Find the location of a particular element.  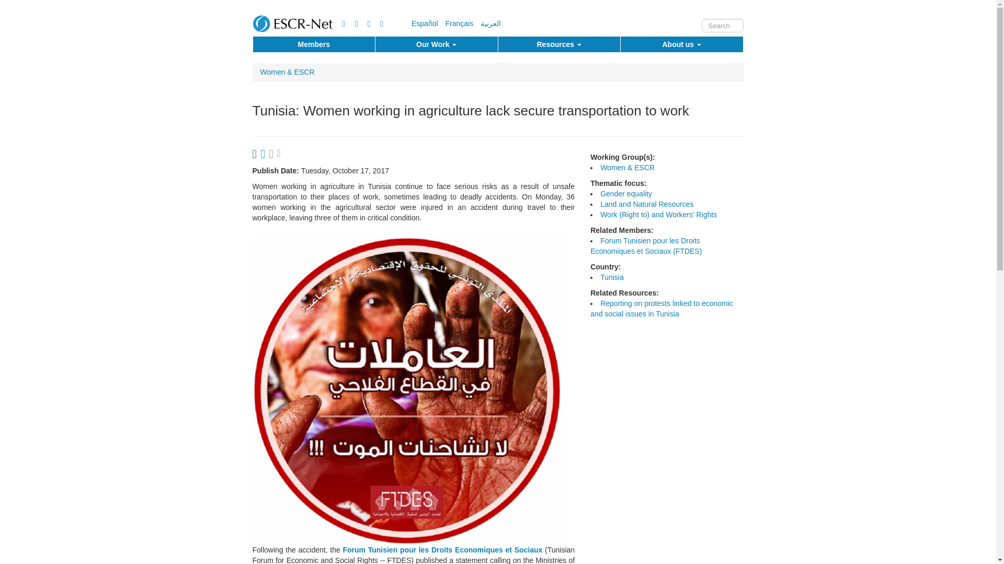

Follow us on Instagram is located at coordinates (383, 24).